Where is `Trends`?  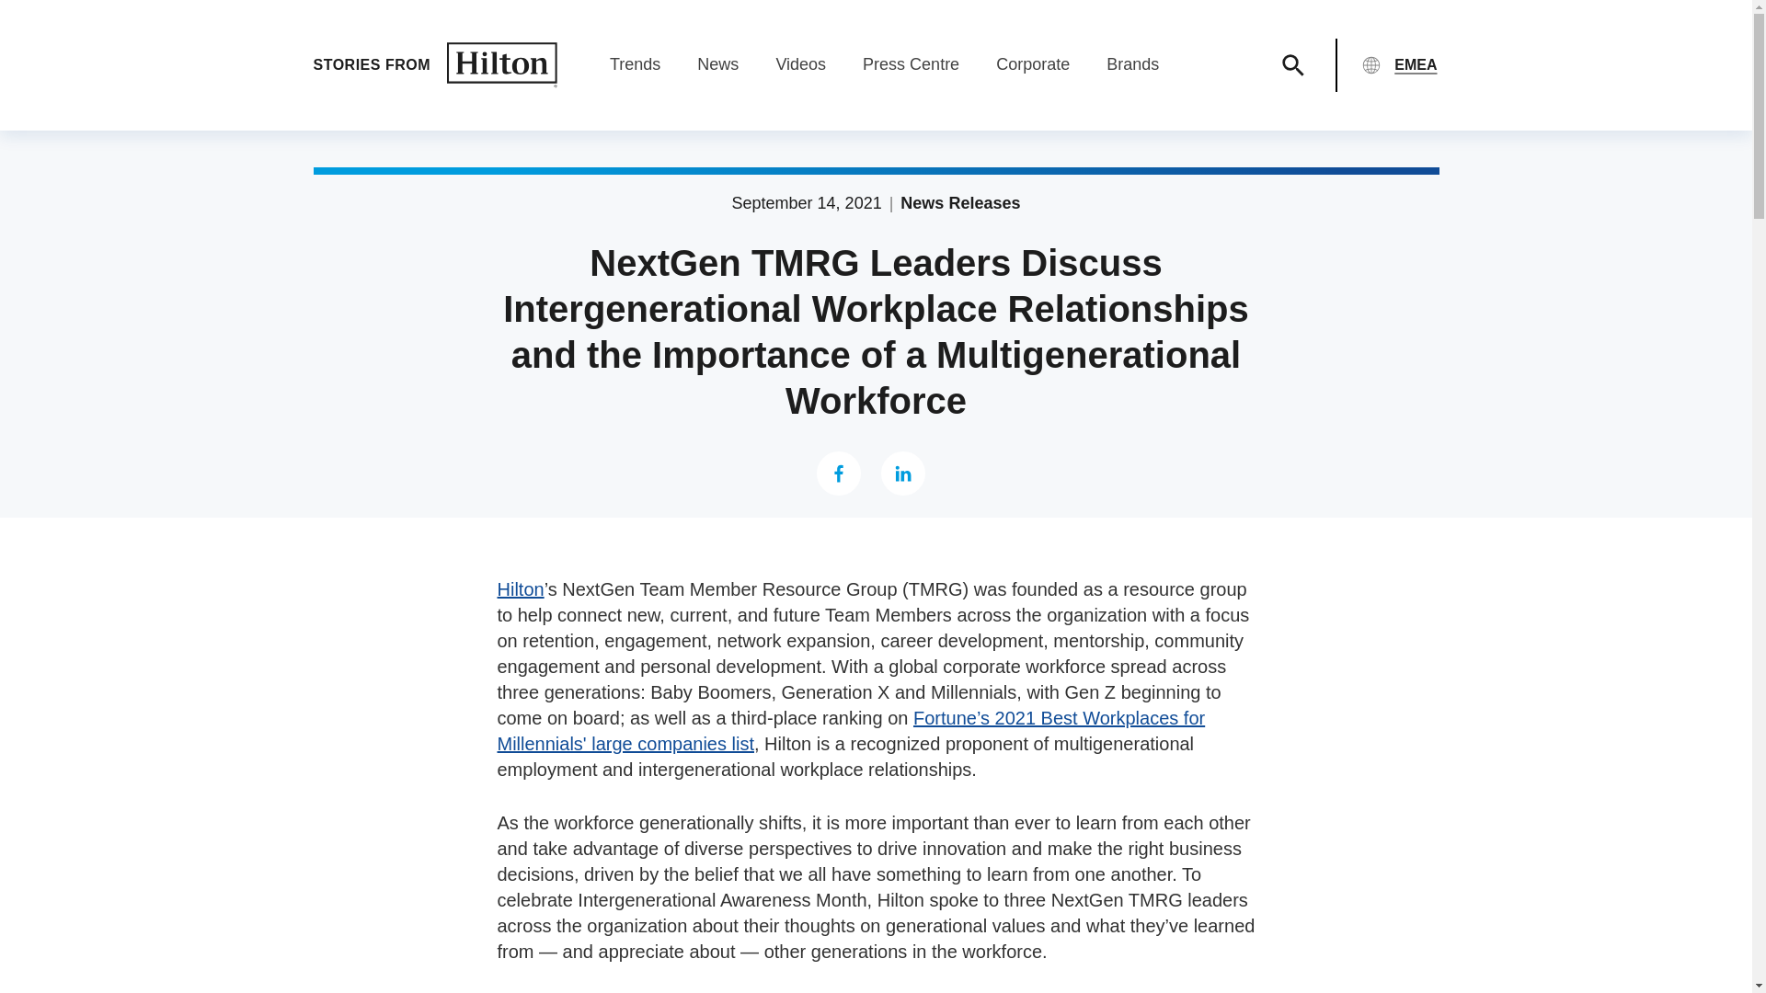 Trends is located at coordinates (635, 64).